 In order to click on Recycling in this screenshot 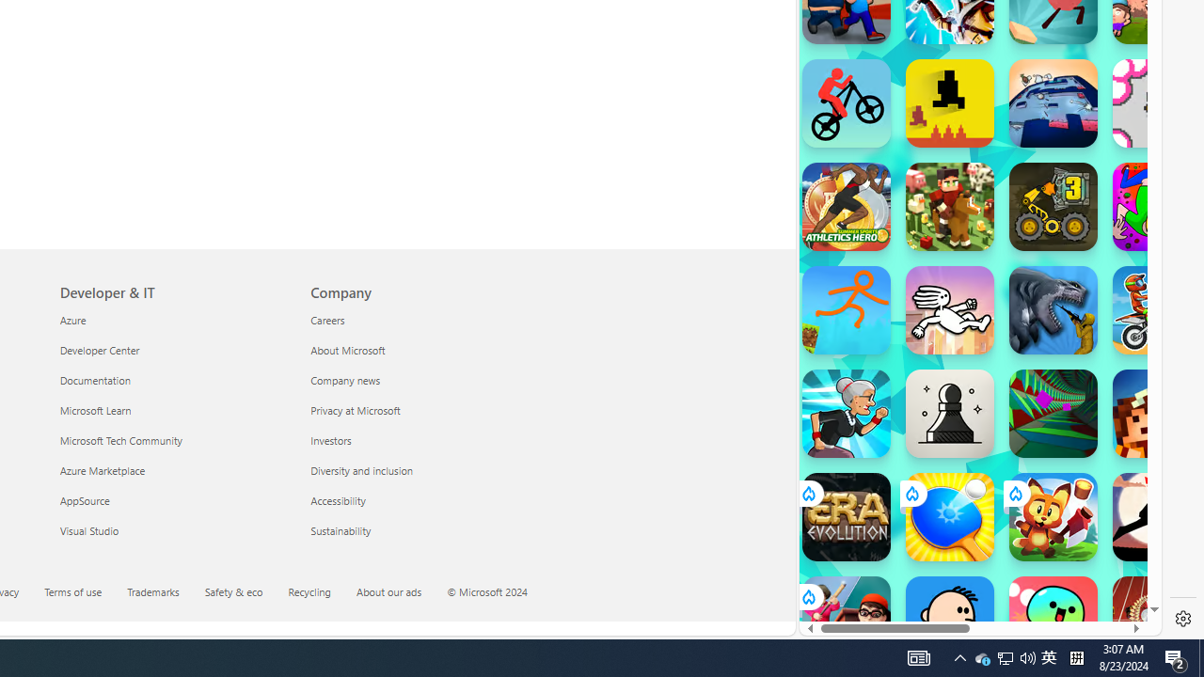, I will do `click(321, 593)`.